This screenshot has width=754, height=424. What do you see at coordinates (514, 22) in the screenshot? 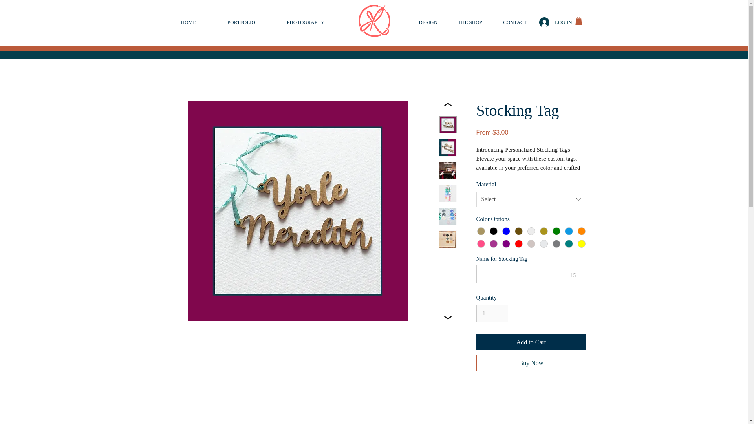
I see `CONTACT` at bounding box center [514, 22].